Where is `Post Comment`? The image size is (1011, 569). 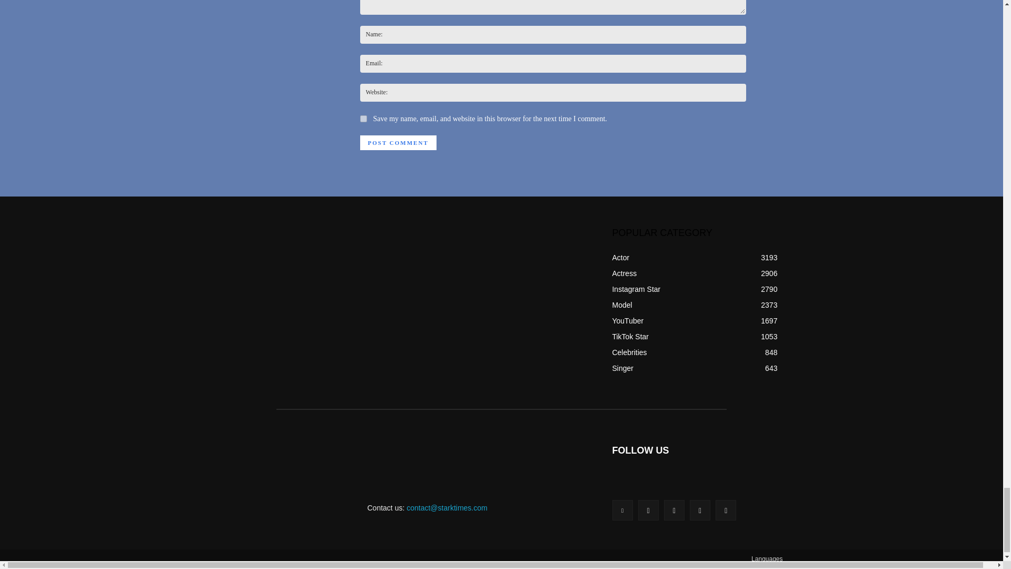 Post Comment is located at coordinates (398, 143).